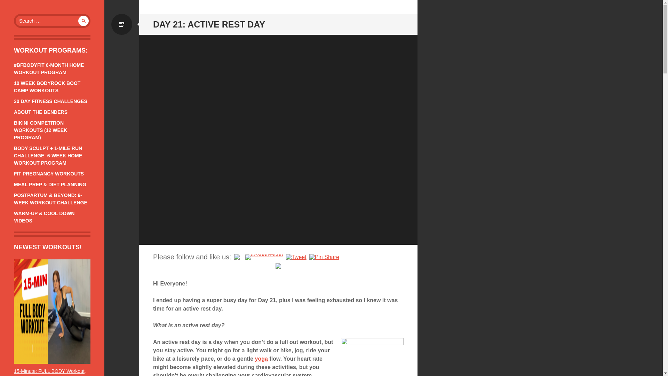 This screenshot has width=668, height=376. What do you see at coordinates (264, 257) in the screenshot?
I see `Facebook Share` at bounding box center [264, 257].